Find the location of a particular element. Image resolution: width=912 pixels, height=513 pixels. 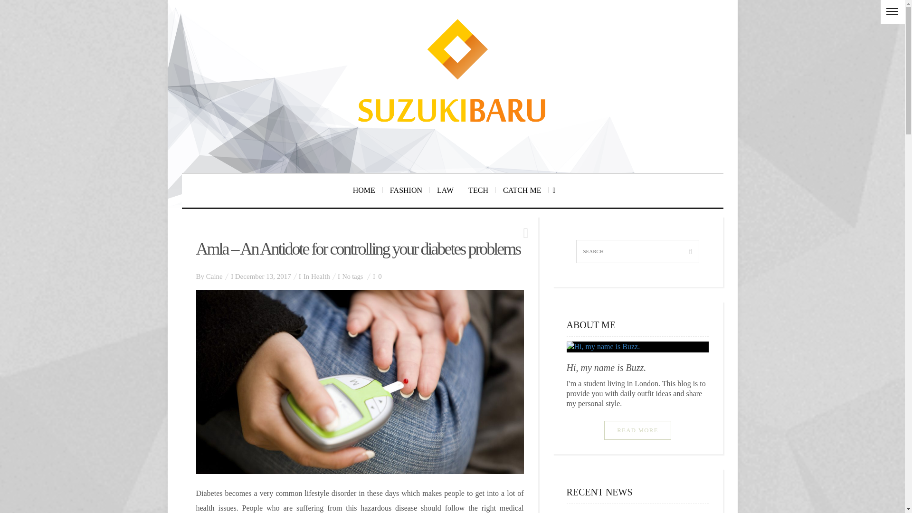

Health is located at coordinates (320, 276).